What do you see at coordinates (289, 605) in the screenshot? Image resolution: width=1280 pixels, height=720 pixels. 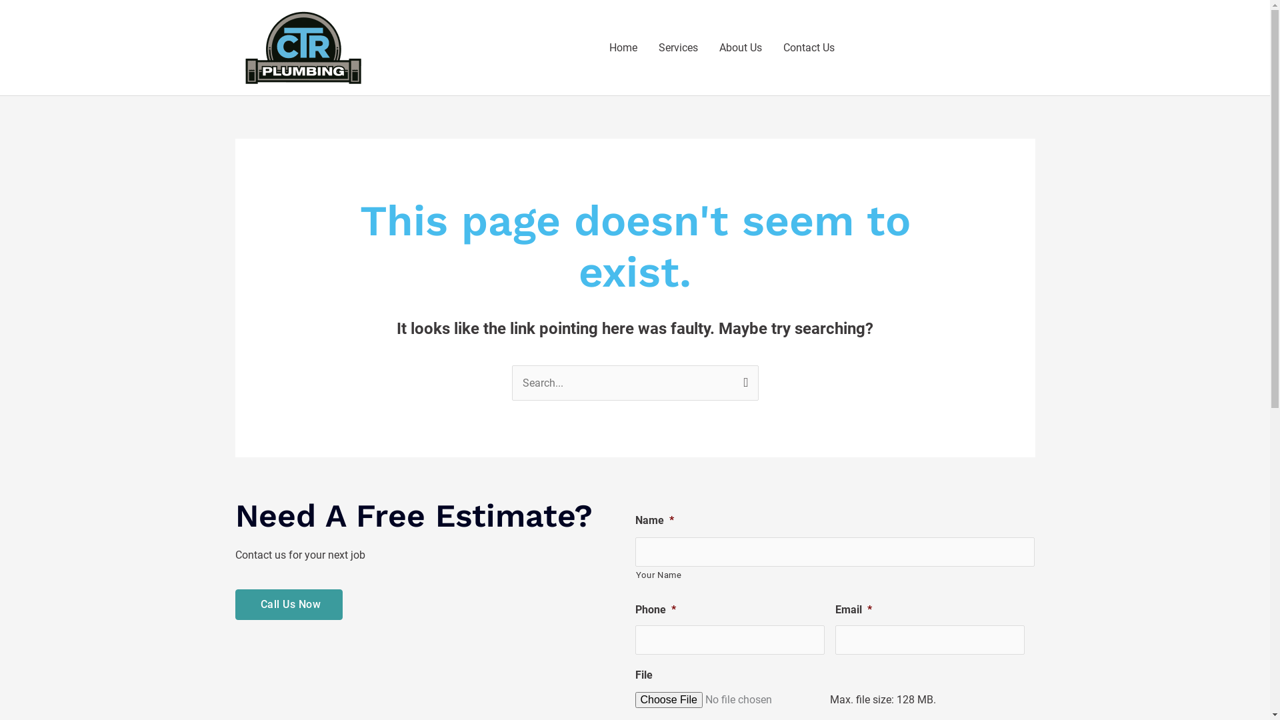 I see `Call Us Now` at bounding box center [289, 605].